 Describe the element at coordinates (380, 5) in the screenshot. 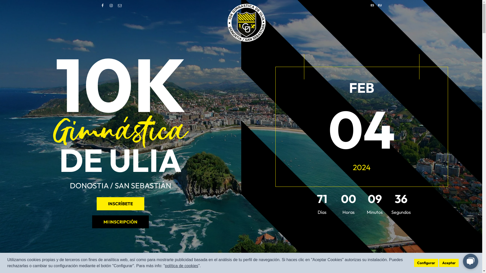

I see `EU` at that location.